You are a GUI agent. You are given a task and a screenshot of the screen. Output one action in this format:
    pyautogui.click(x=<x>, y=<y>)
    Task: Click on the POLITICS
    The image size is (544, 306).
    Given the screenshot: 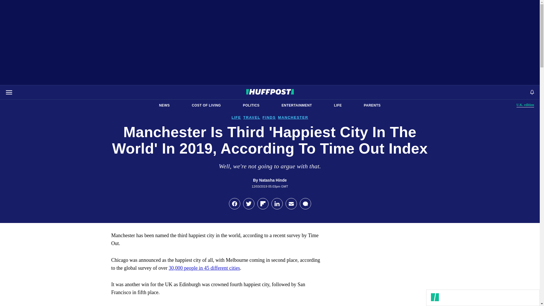 What is the action you would take?
    pyautogui.click(x=251, y=105)
    